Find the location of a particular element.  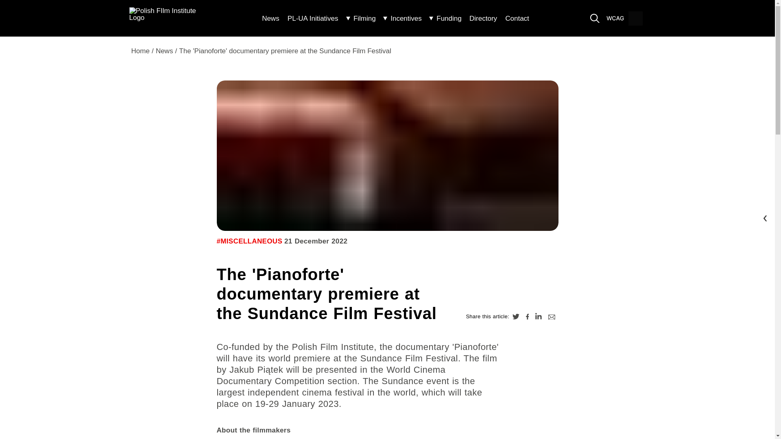

PL-UA Initiatives is located at coordinates (313, 18).